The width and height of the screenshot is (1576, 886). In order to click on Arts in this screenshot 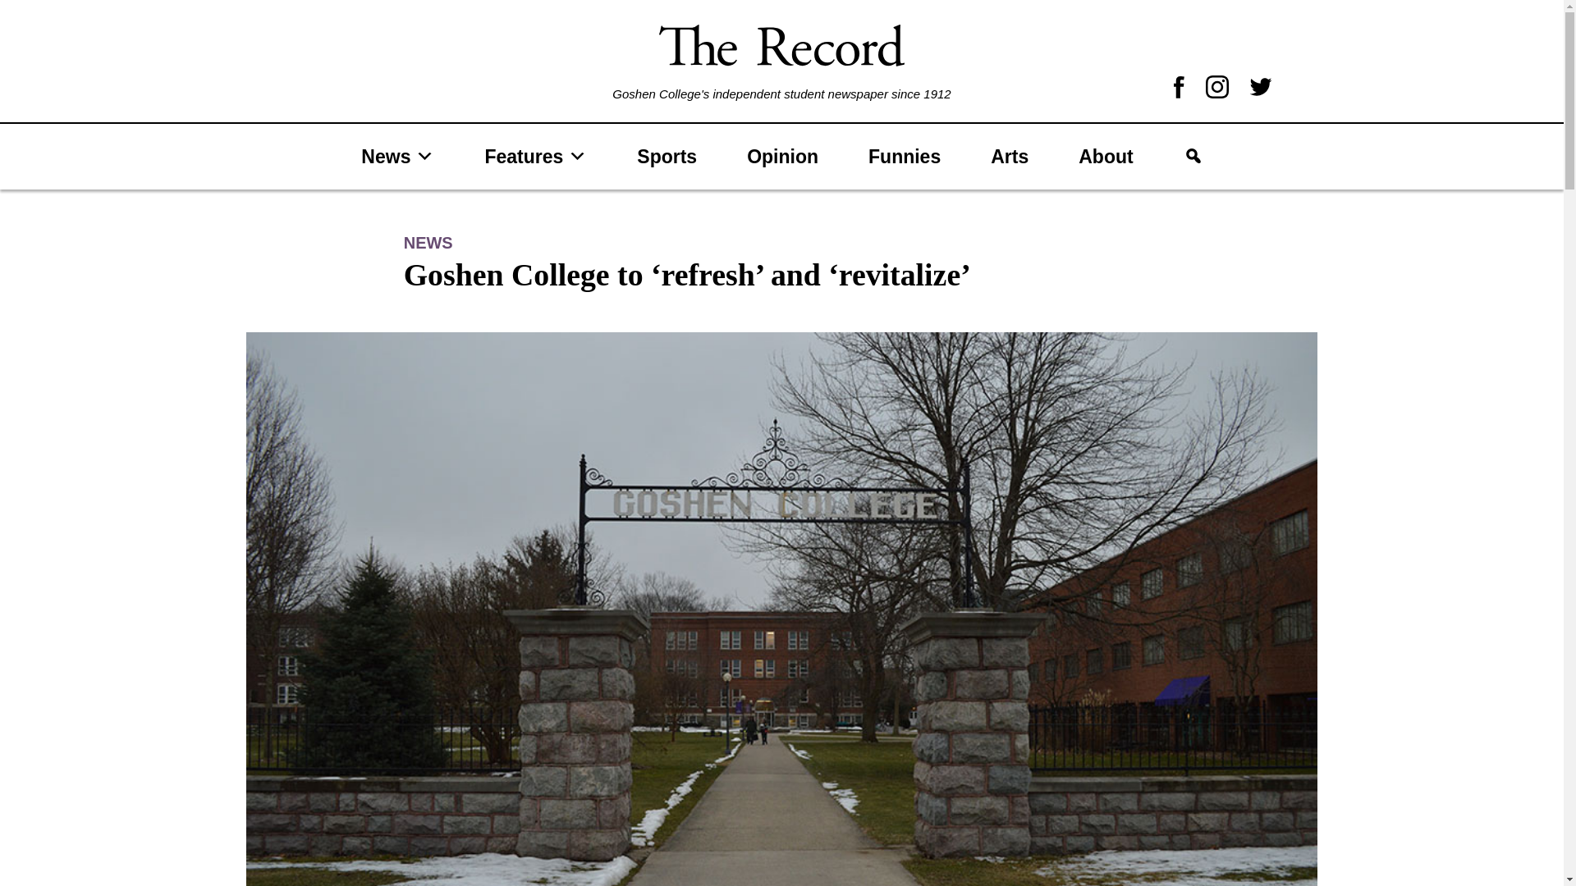, I will do `click(1009, 156)`.